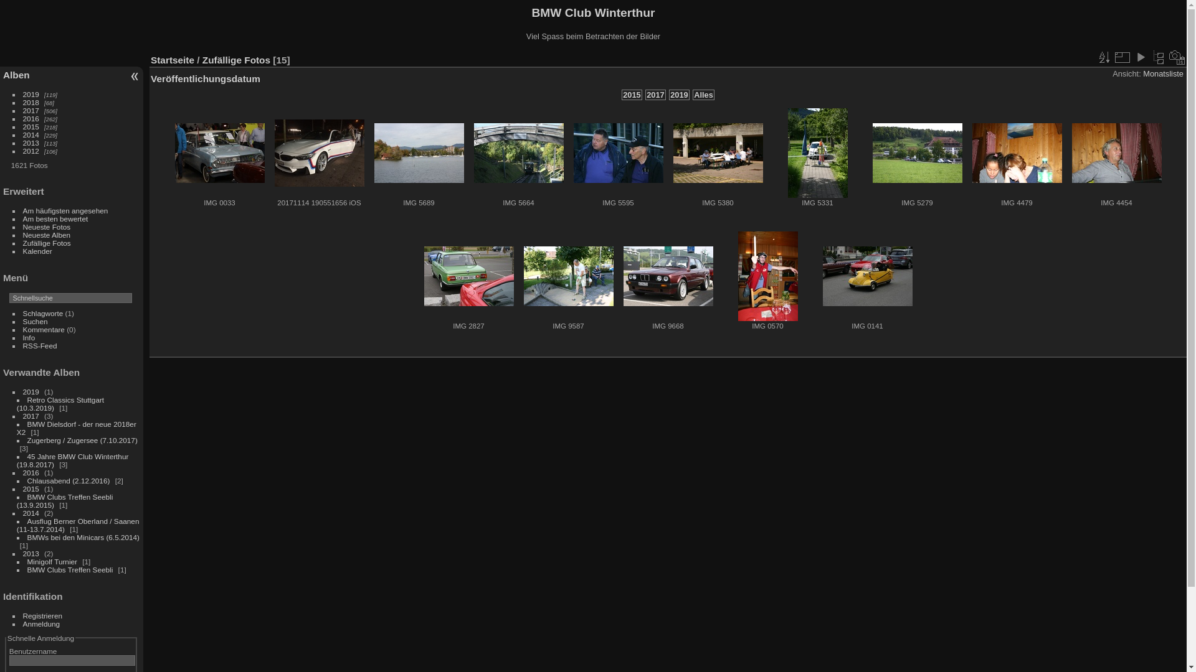 The image size is (1196, 672). What do you see at coordinates (37, 251) in the screenshot?
I see `Kalender` at bounding box center [37, 251].